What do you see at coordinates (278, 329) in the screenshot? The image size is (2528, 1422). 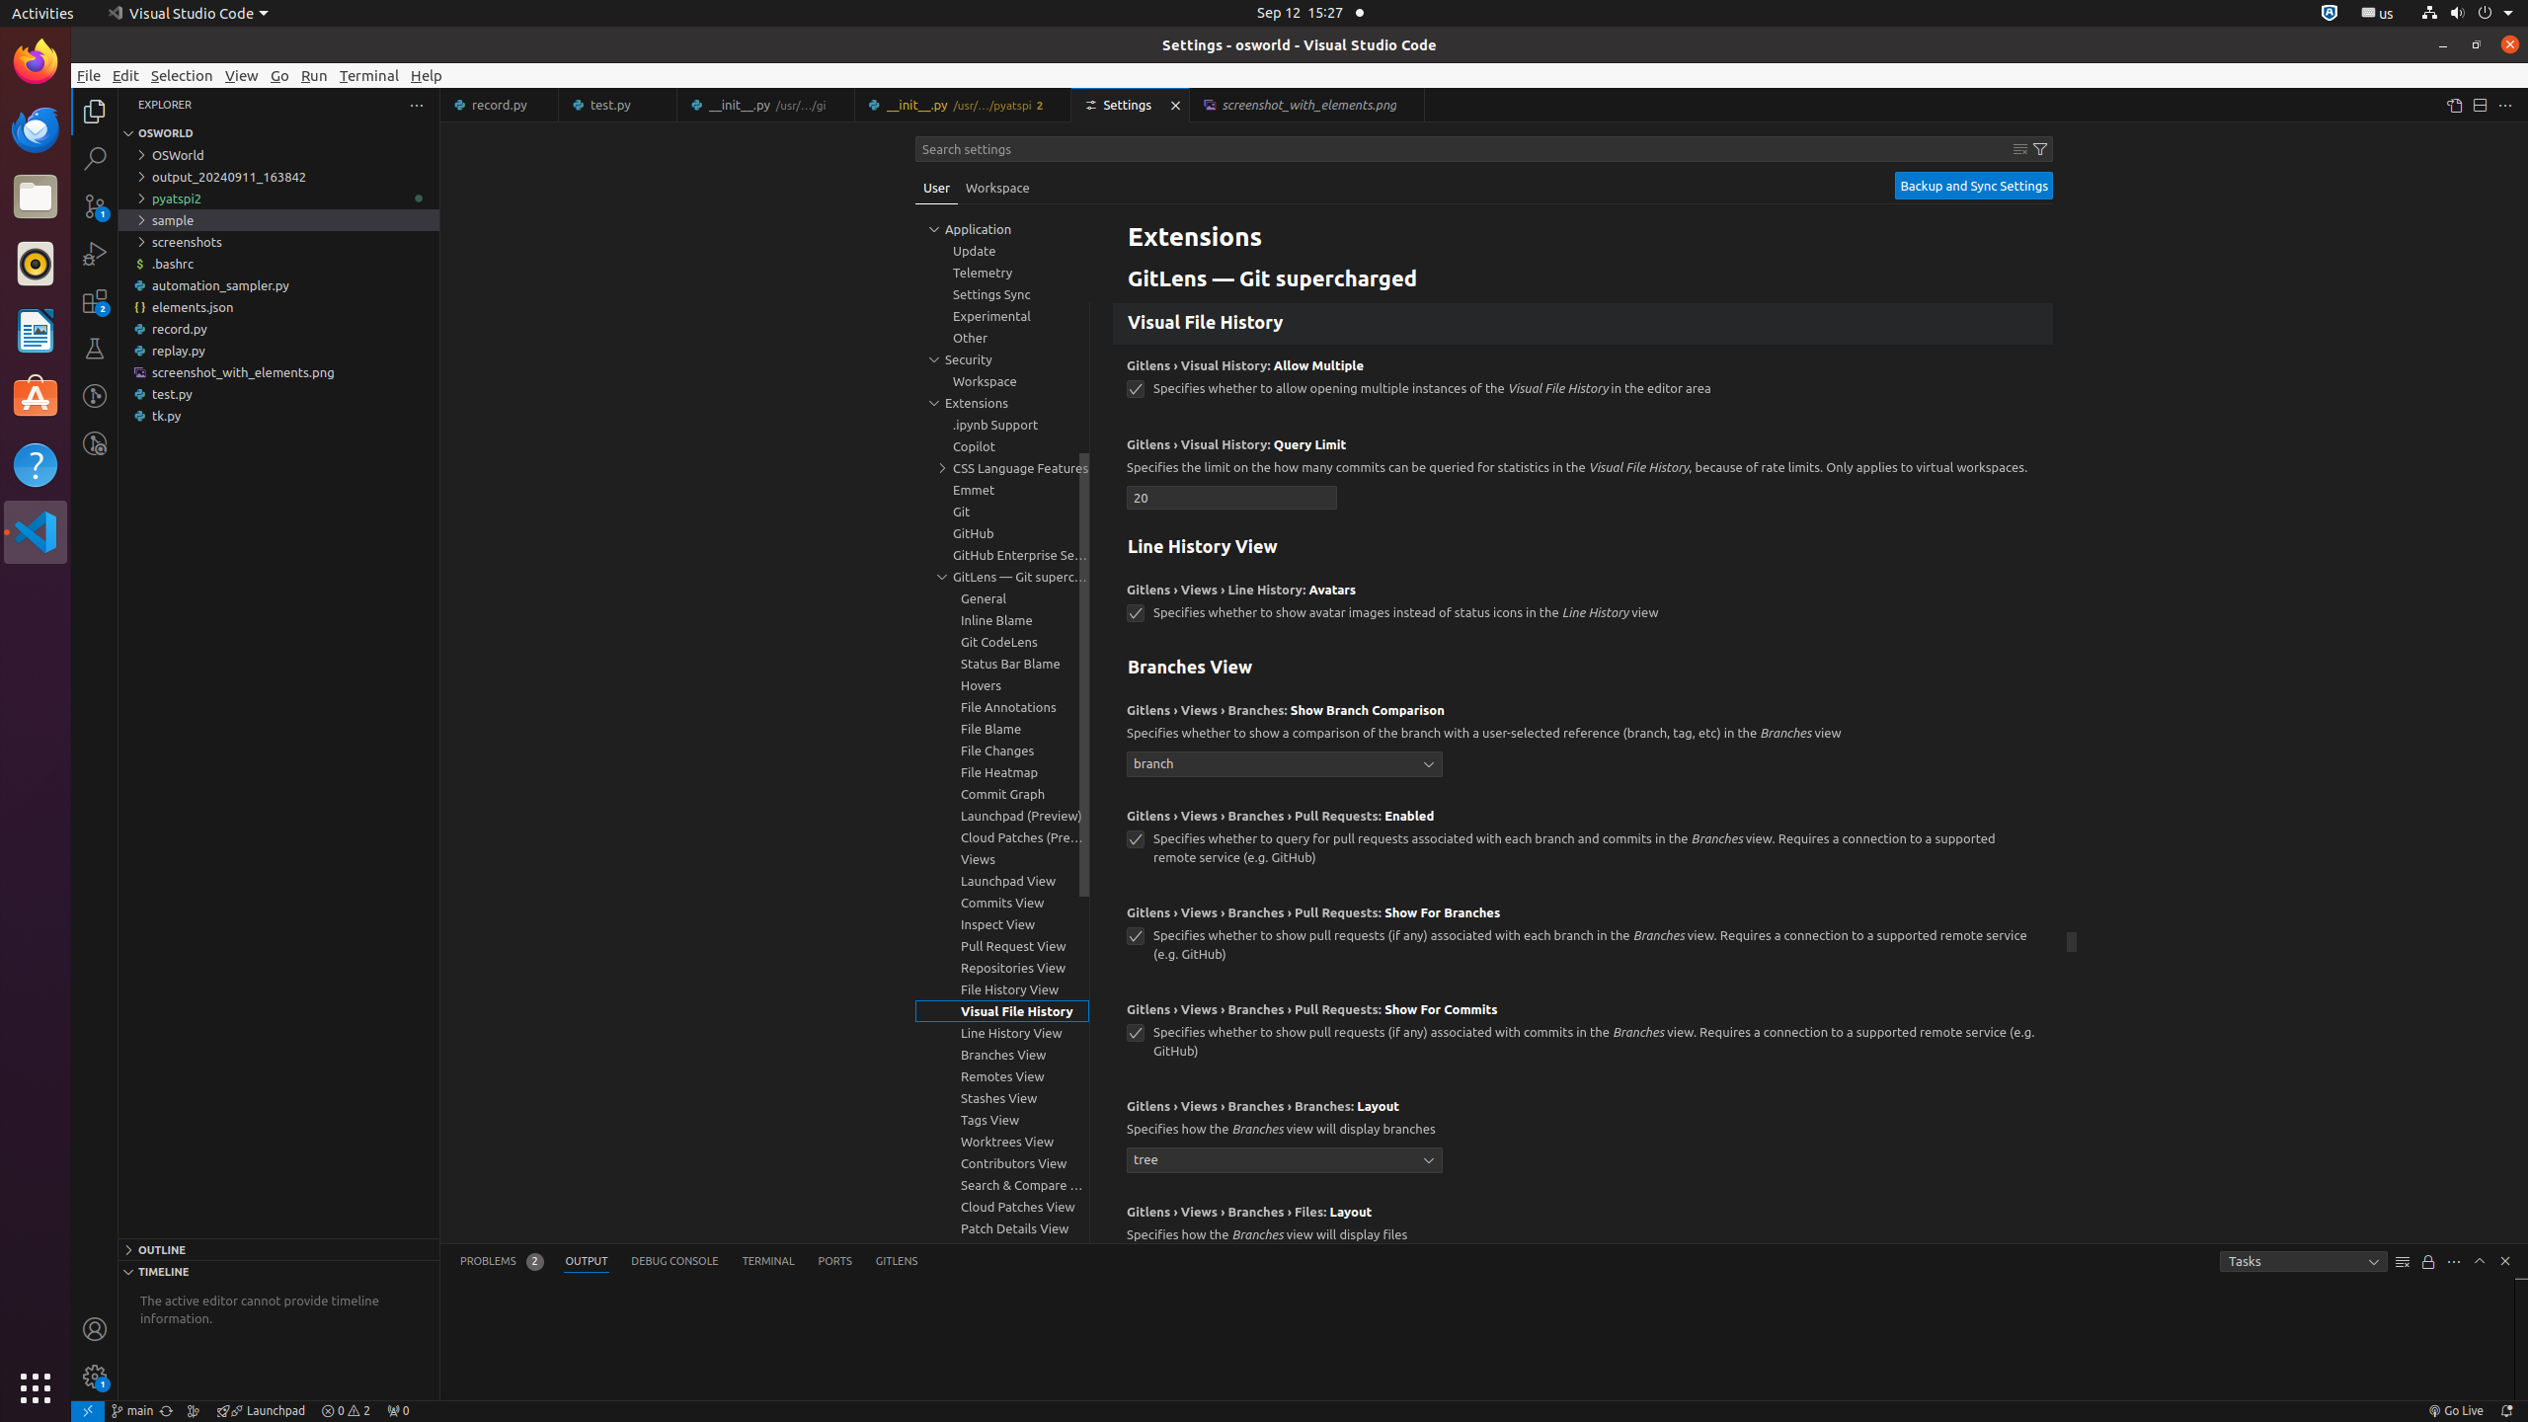 I see `record.py` at bounding box center [278, 329].